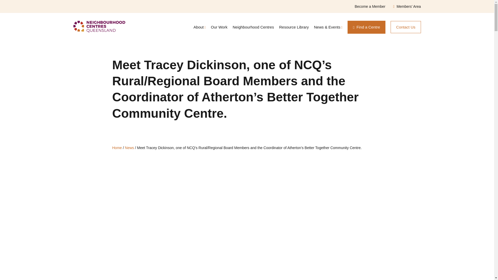  Describe the element at coordinates (129, 148) in the screenshot. I see `News` at that location.